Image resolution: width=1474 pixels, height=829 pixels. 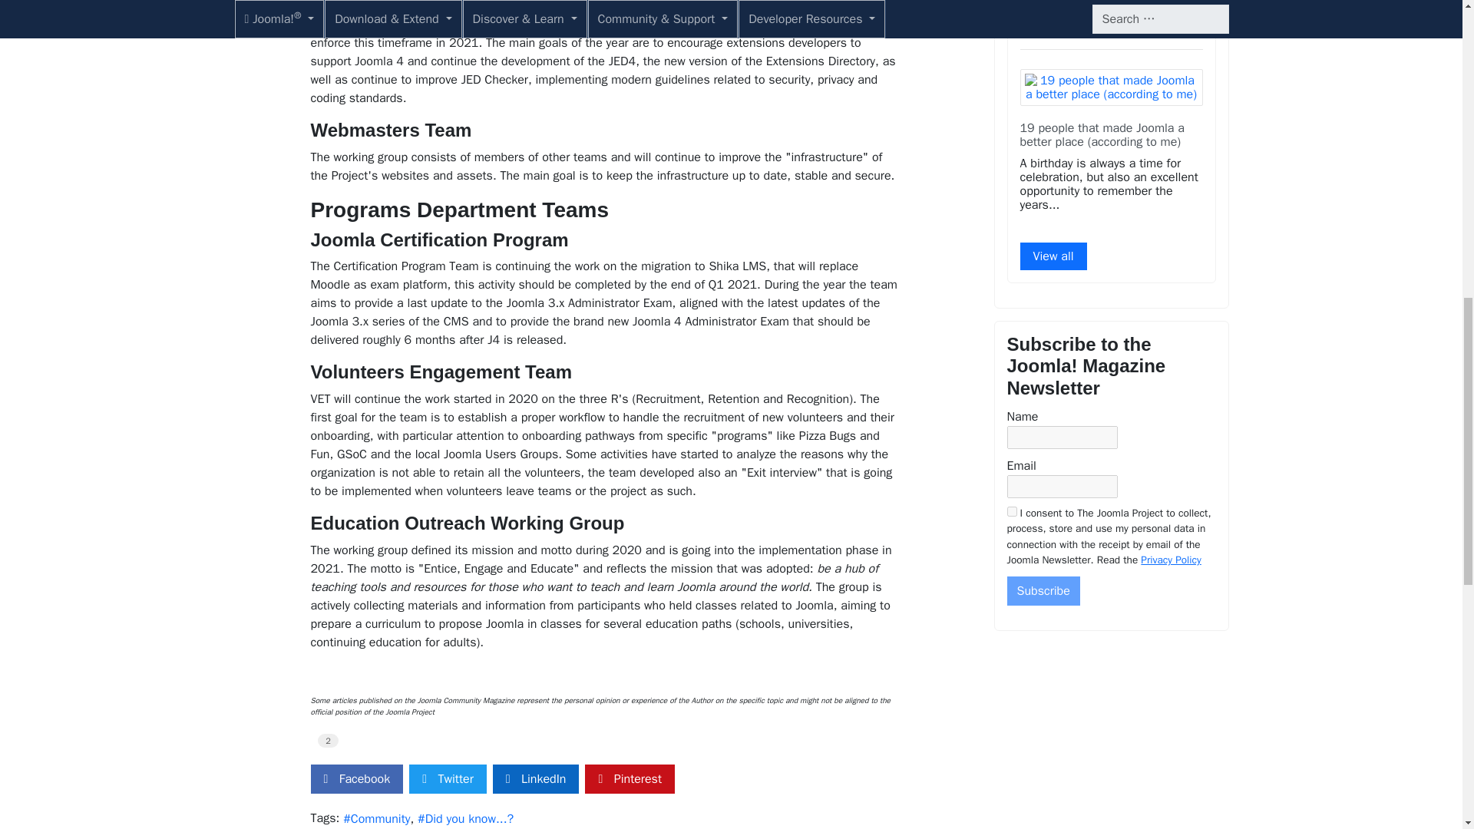 I want to click on Terms and conditions, so click(x=1012, y=511).